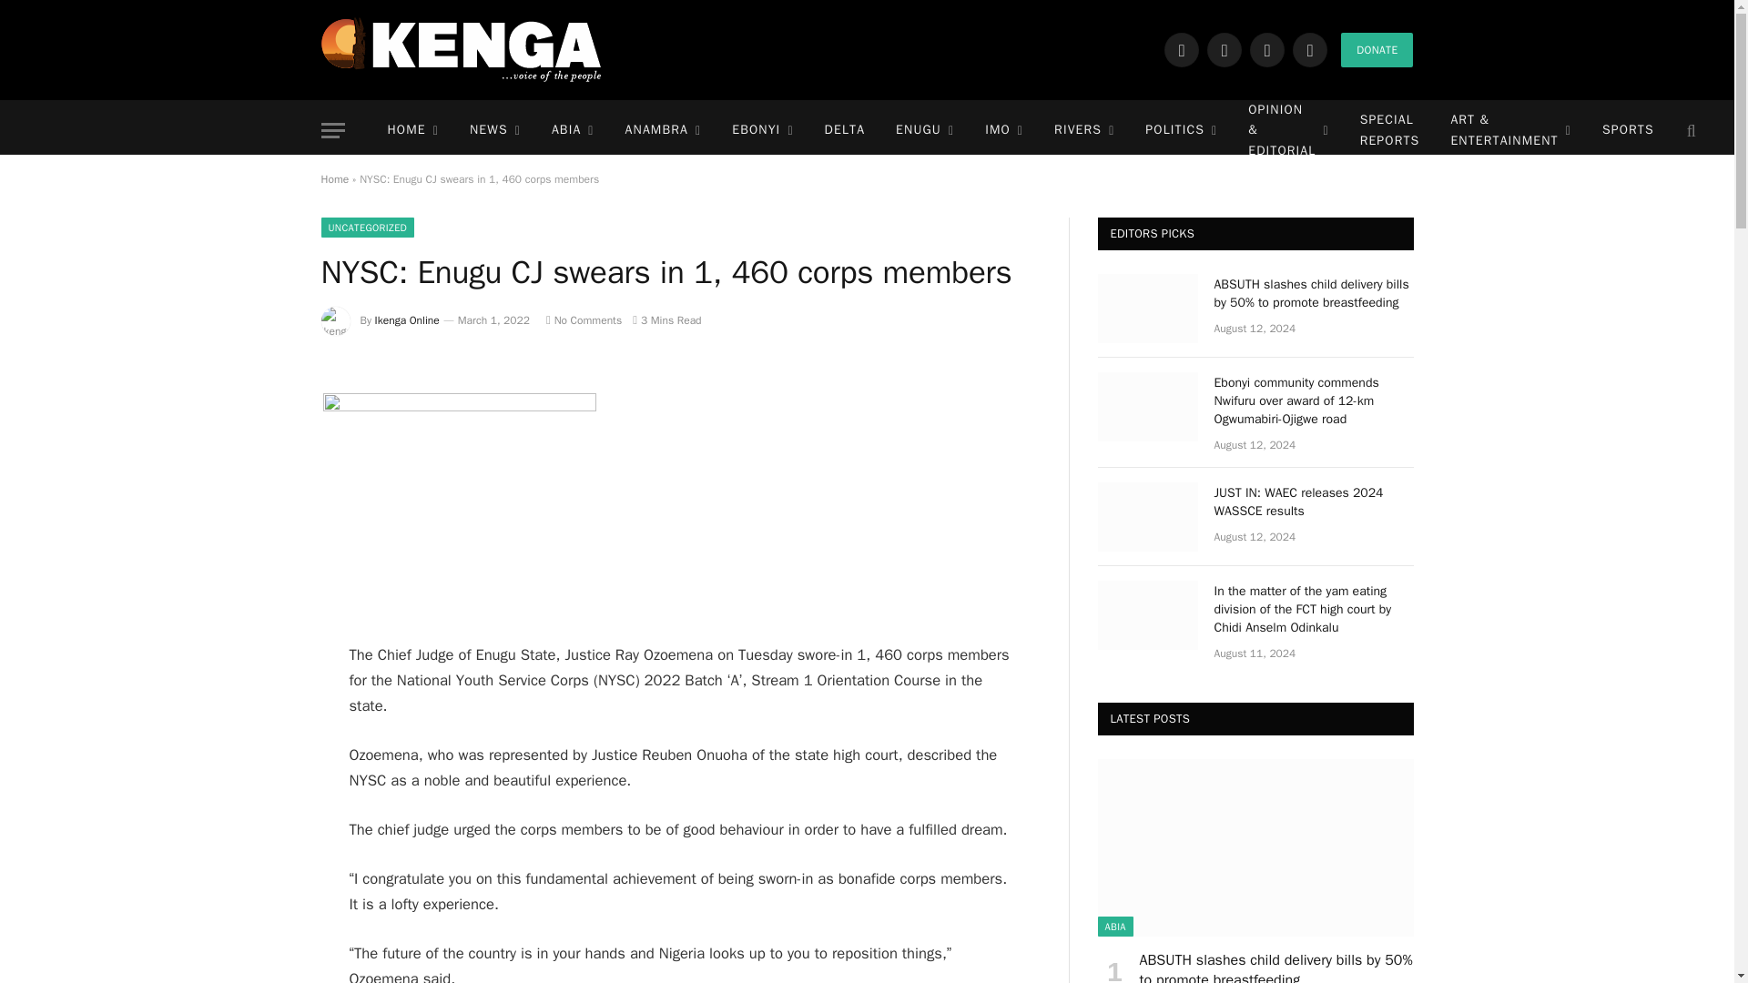 The image size is (1748, 983). What do you see at coordinates (1182, 49) in the screenshot?
I see `Facebook` at bounding box center [1182, 49].